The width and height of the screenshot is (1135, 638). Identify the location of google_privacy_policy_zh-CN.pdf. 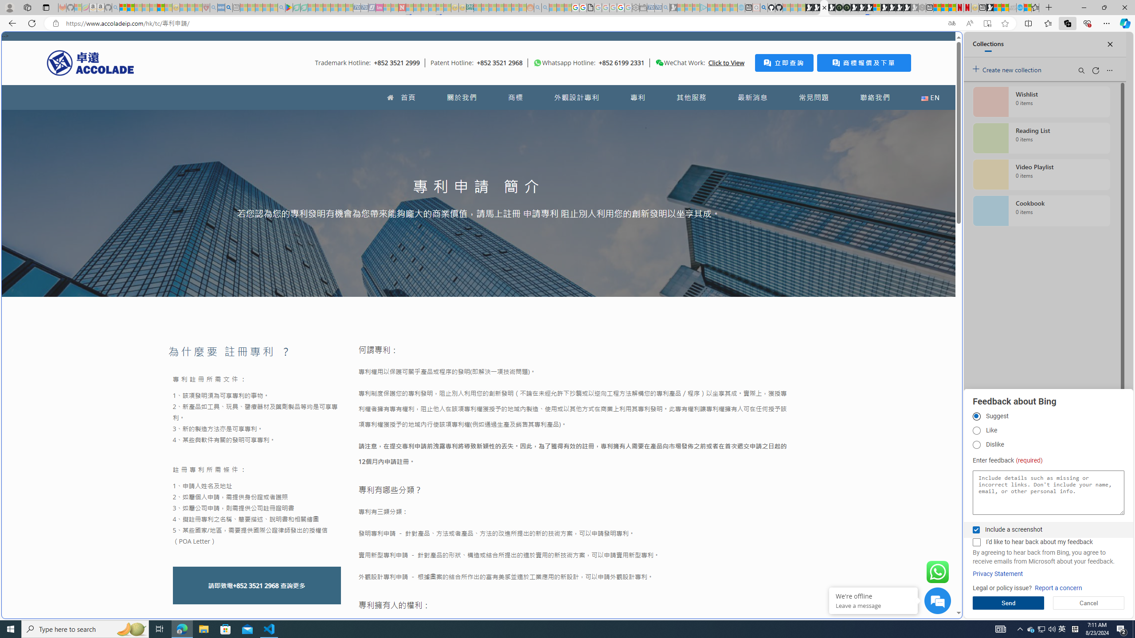
(872, 533).